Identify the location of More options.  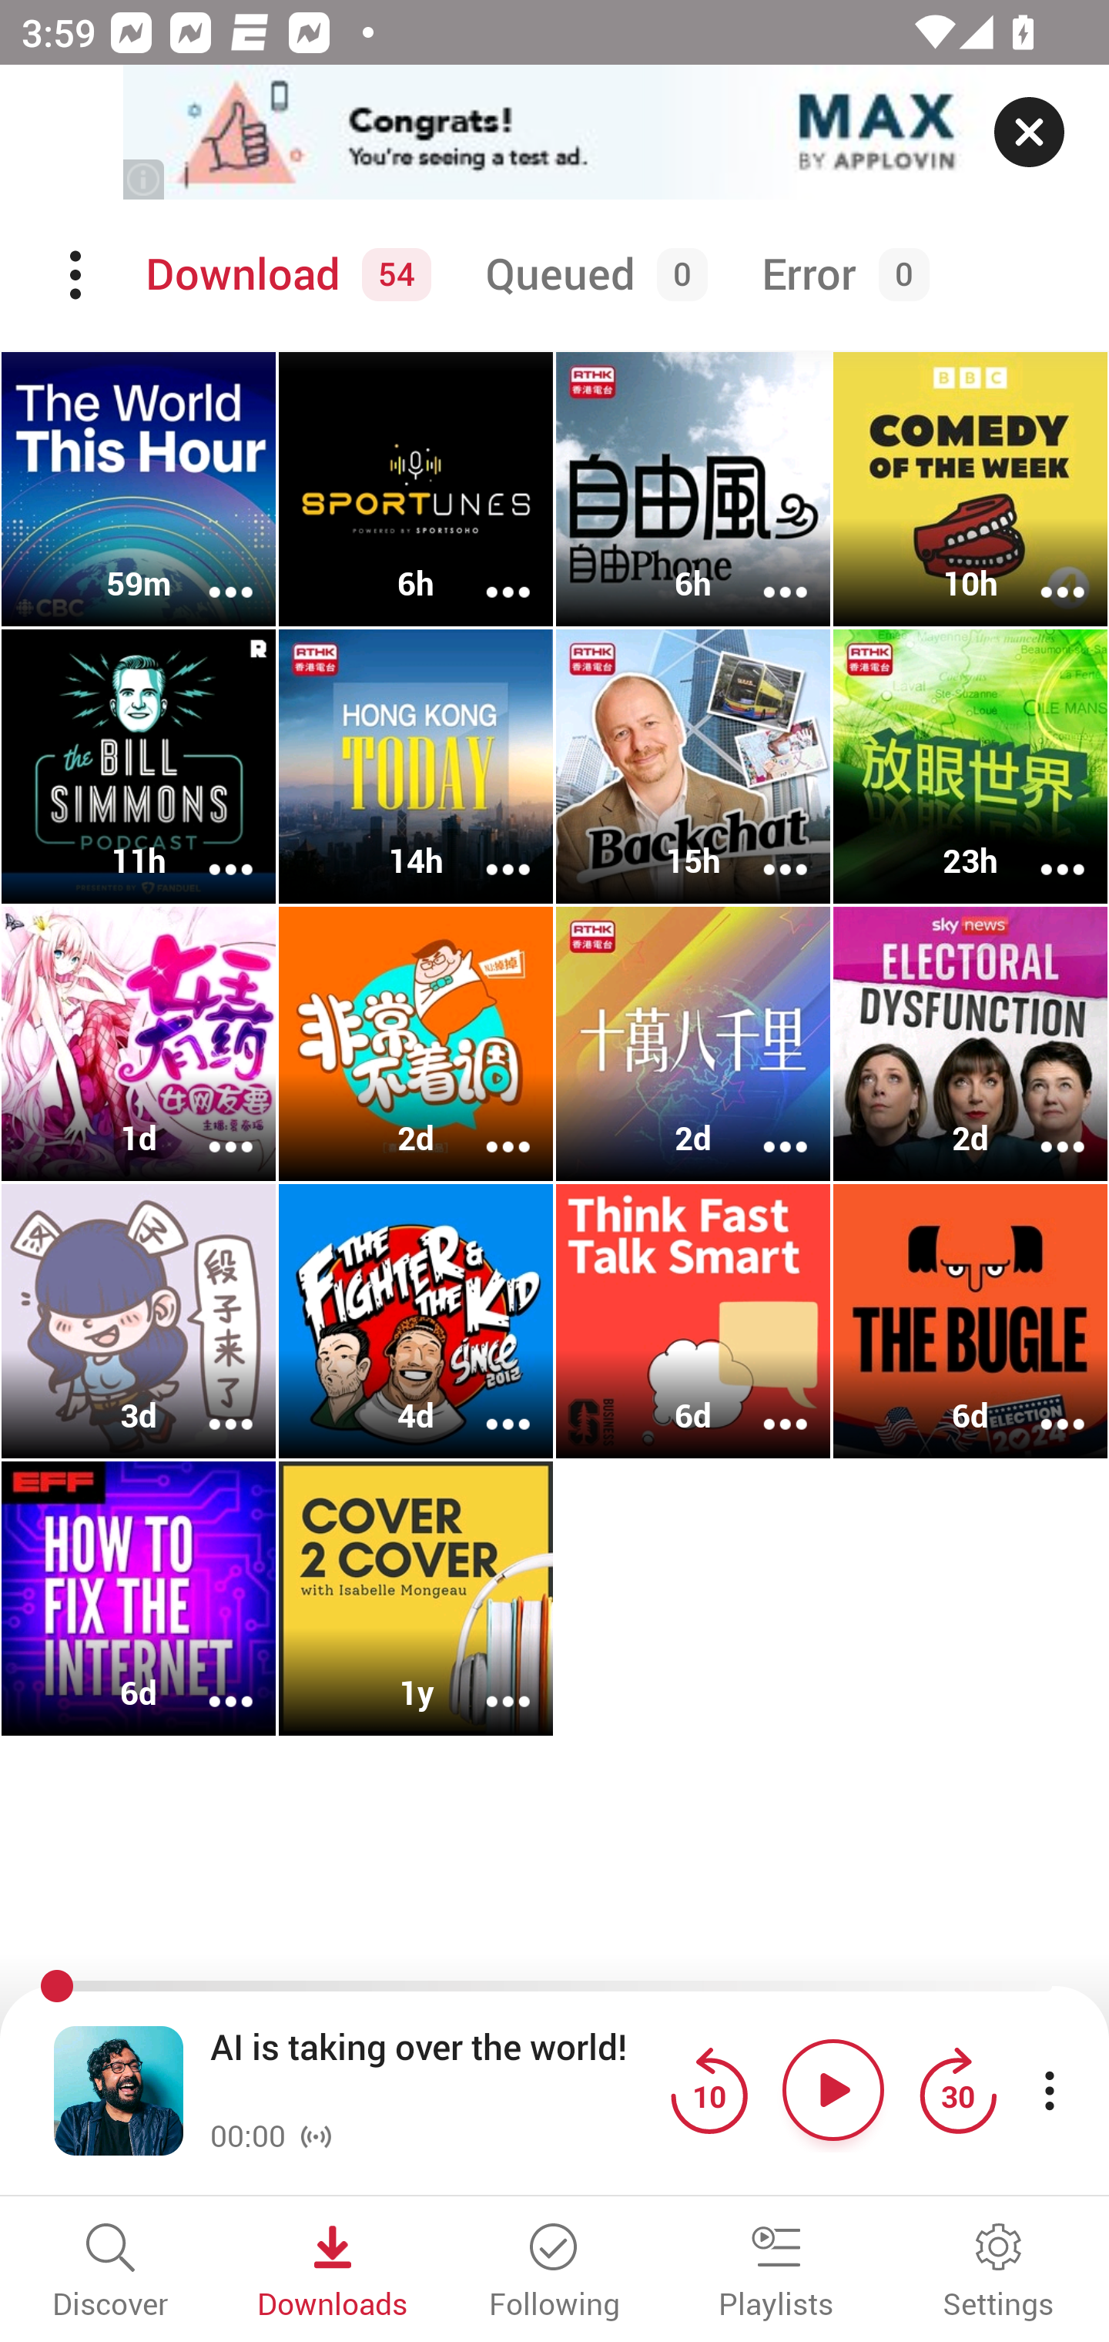
(766, 1405).